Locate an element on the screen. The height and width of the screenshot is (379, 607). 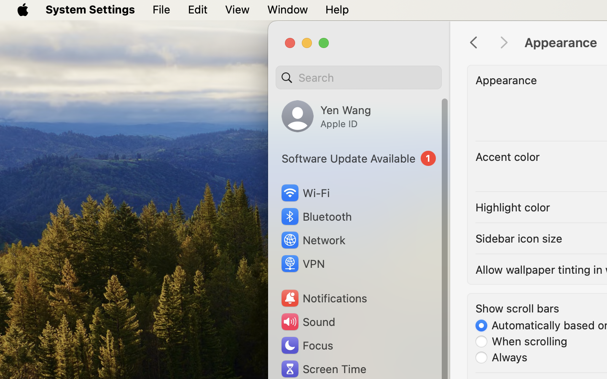
Notifications is located at coordinates (324, 298).